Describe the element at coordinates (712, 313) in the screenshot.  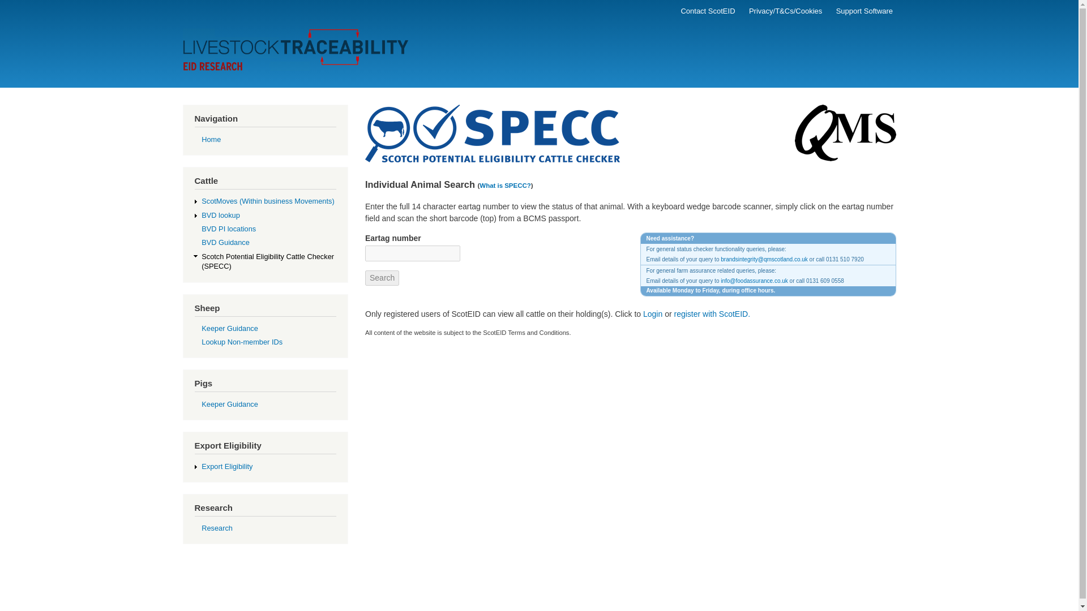
I see `register with ScotEID.` at that location.